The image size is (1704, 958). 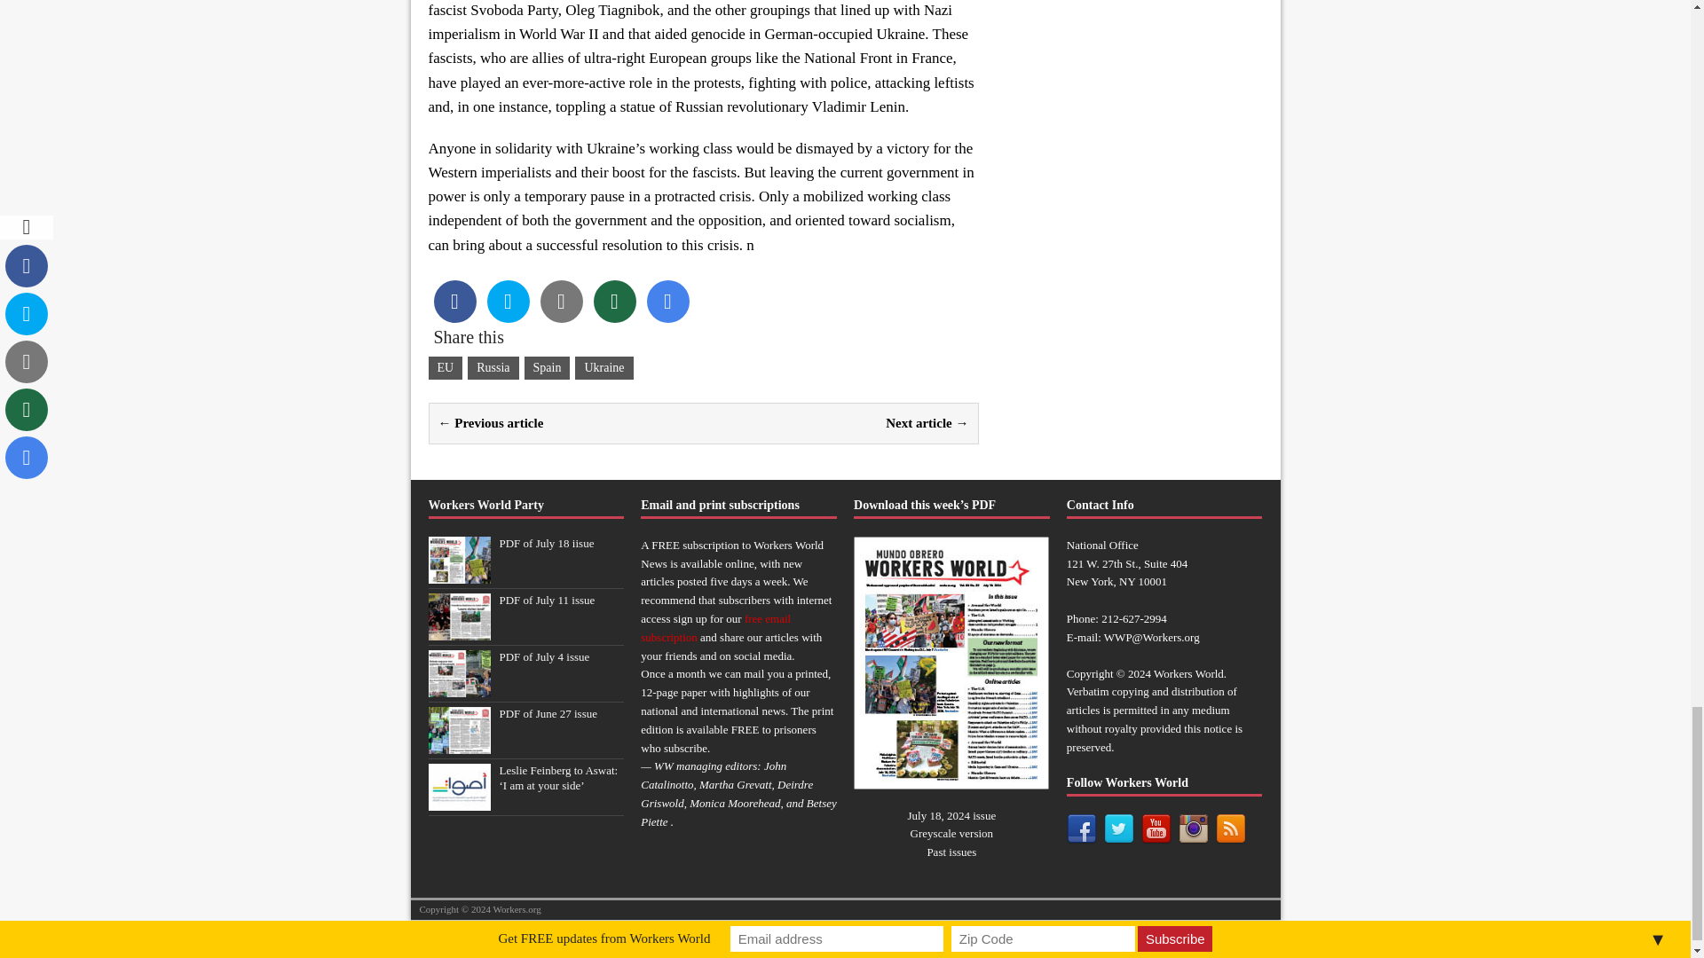 What do you see at coordinates (458, 743) in the screenshot?
I see `PDF of June 27 issue` at bounding box center [458, 743].